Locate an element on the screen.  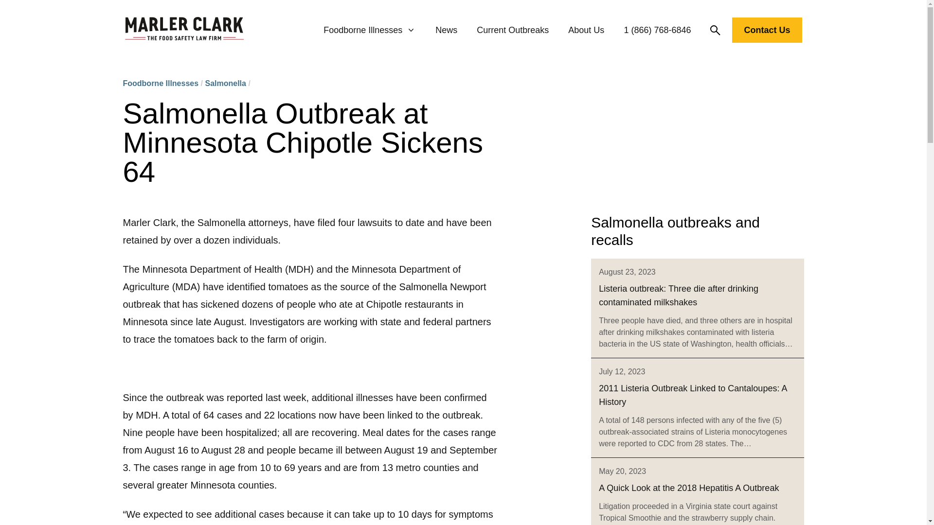
Foodborne Illnesses is located at coordinates (160, 84).